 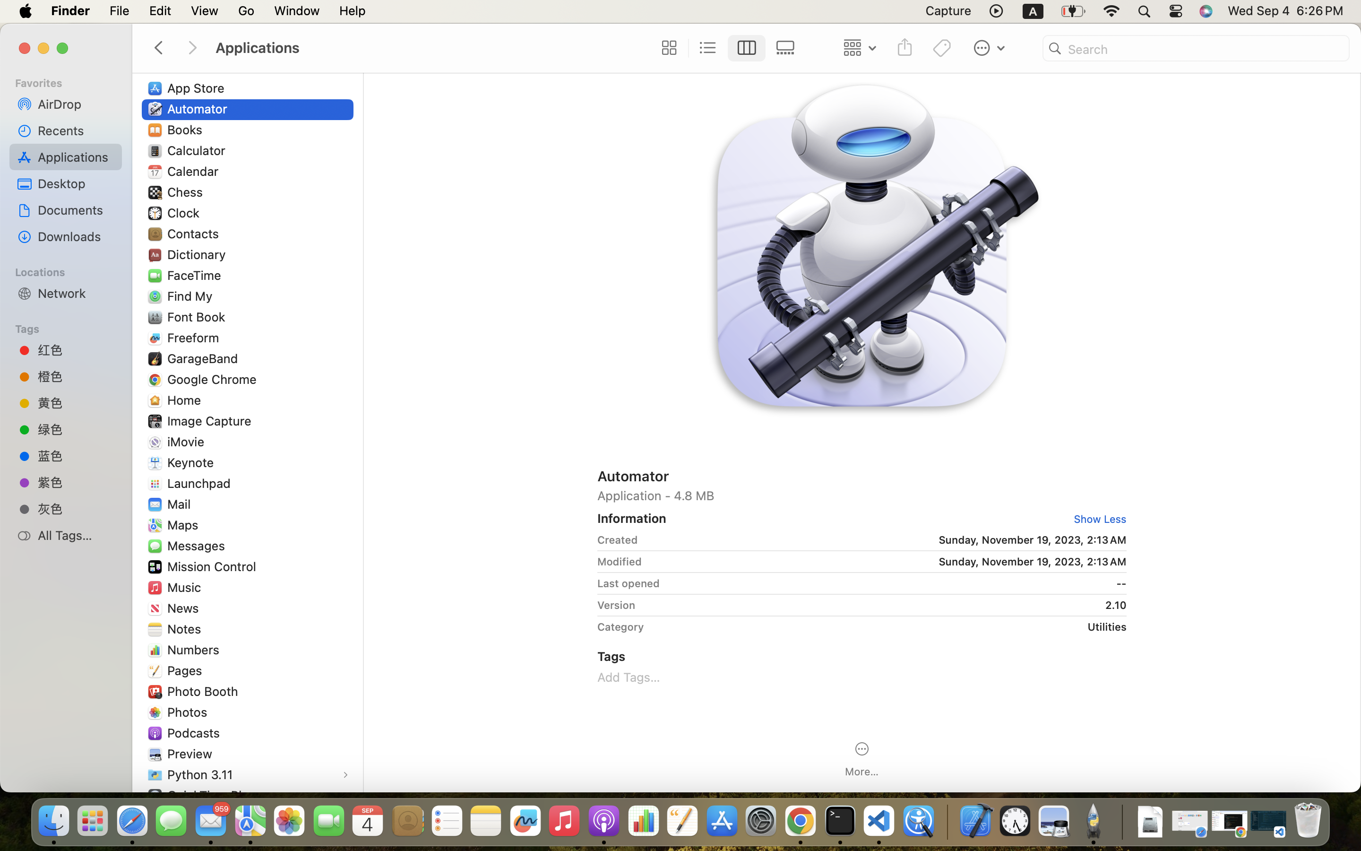 What do you see at coordinates (896, 583) in the screenshot?
I see `--` at bounding box center [896, 583].